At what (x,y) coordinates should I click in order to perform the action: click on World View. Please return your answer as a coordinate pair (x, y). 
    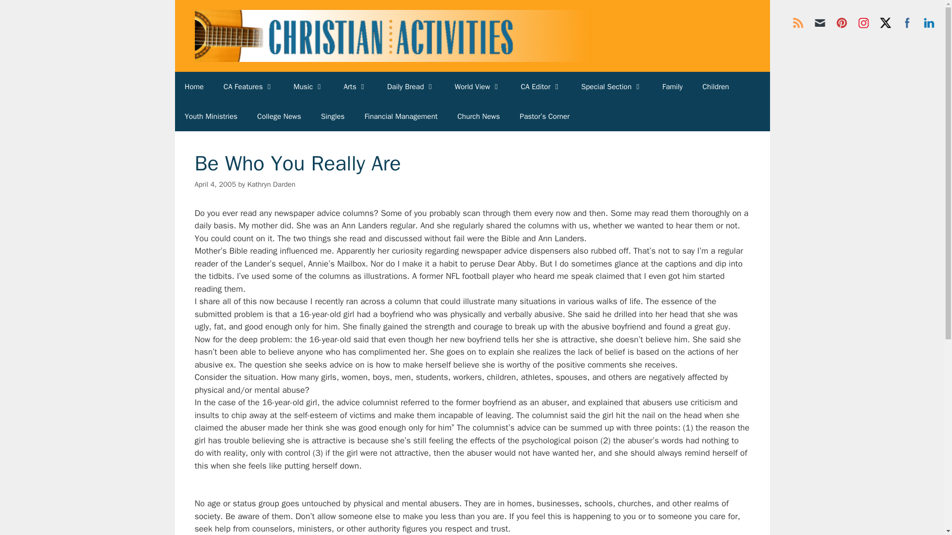
    Looking at the image, I should click on (477, 86).